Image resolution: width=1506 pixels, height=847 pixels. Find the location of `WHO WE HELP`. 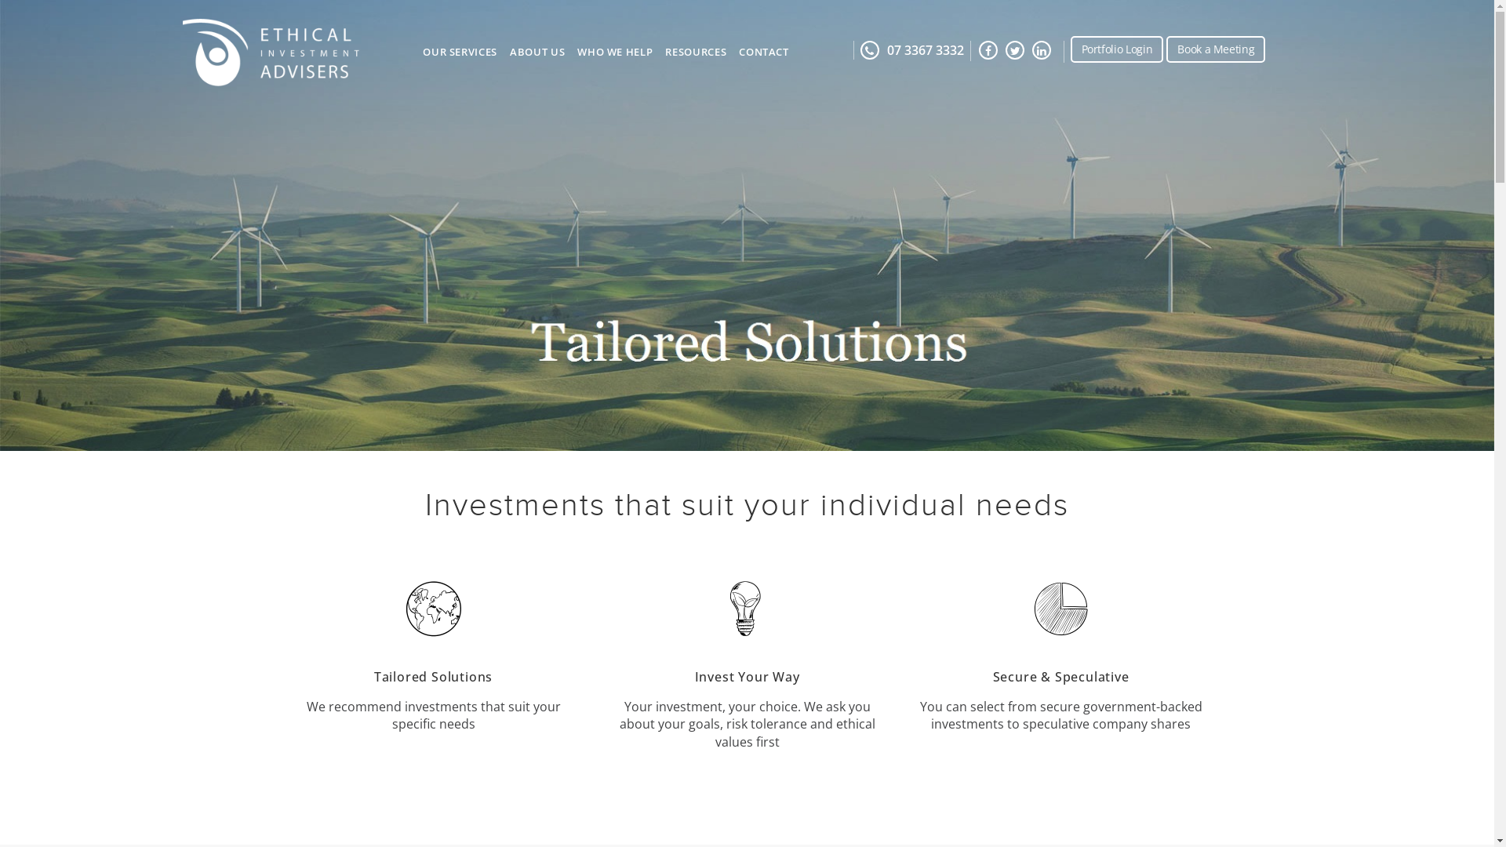

WHO WE HELP is located at coordinates (615, 56).